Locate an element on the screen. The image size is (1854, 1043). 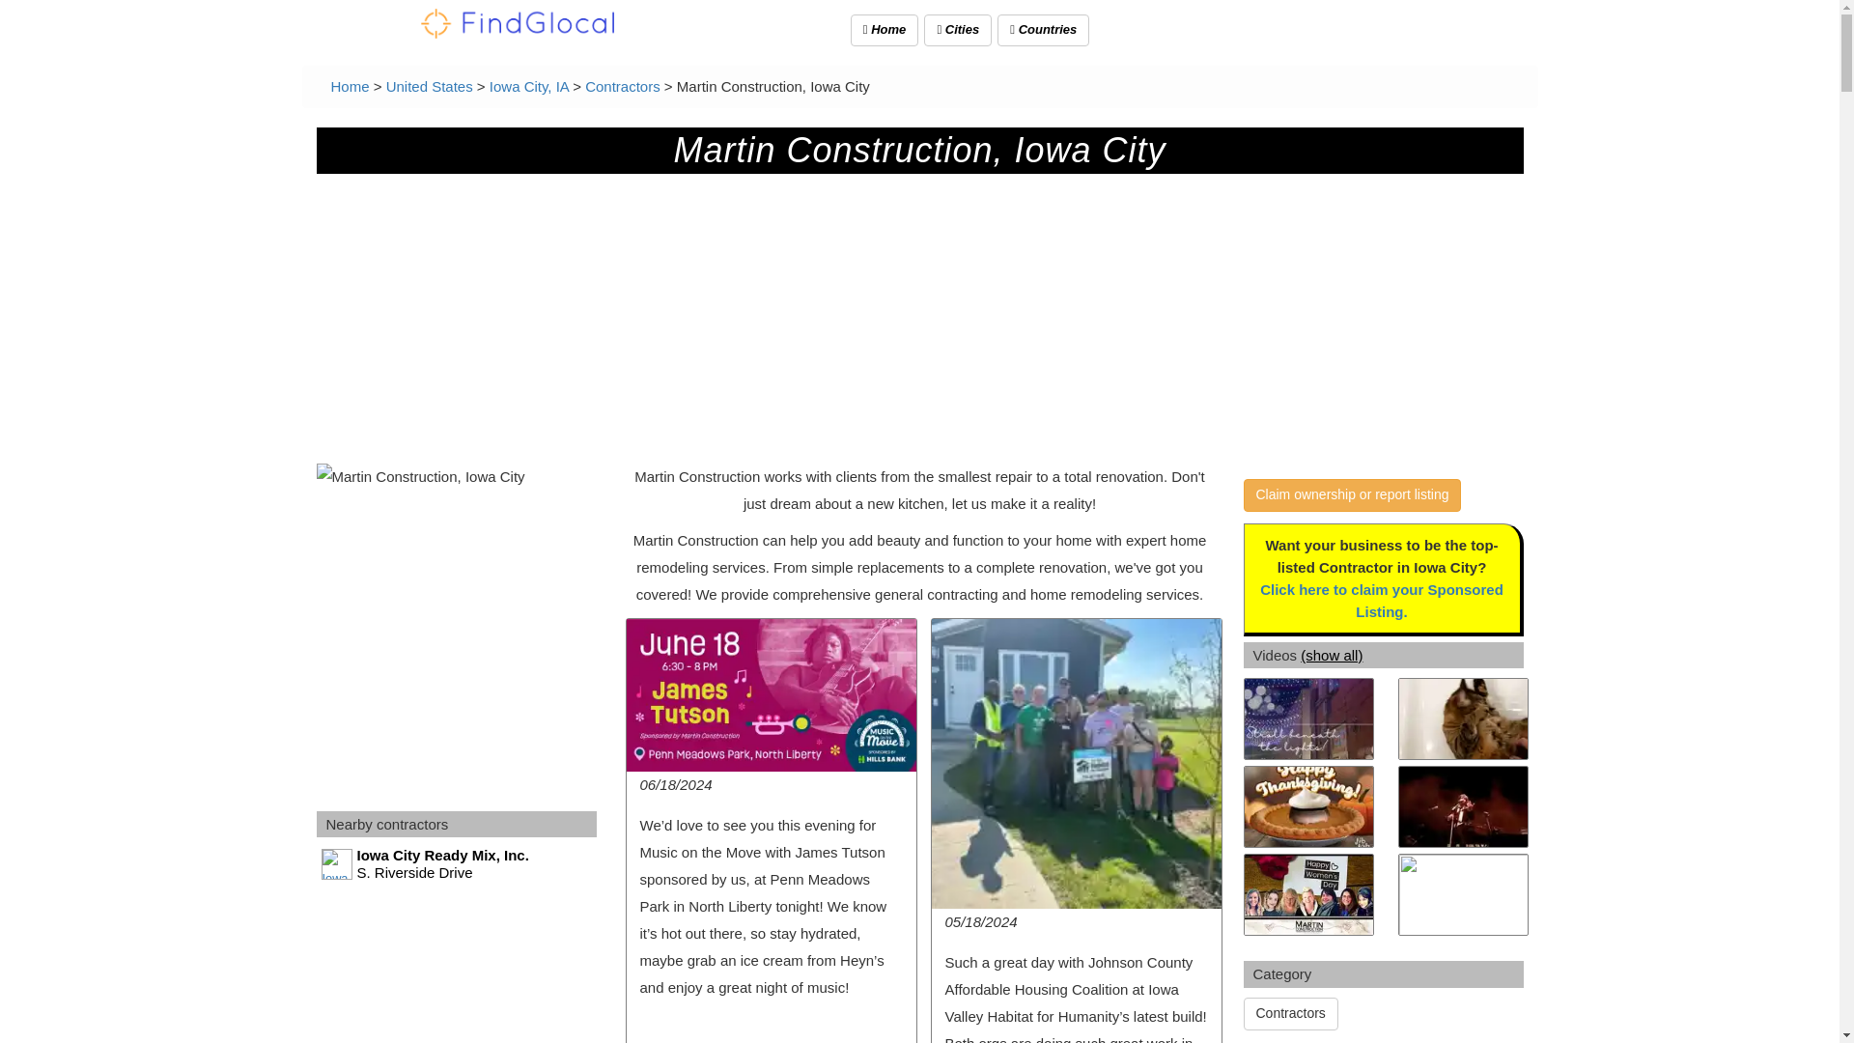
United States is located at coordinates (429, 87).